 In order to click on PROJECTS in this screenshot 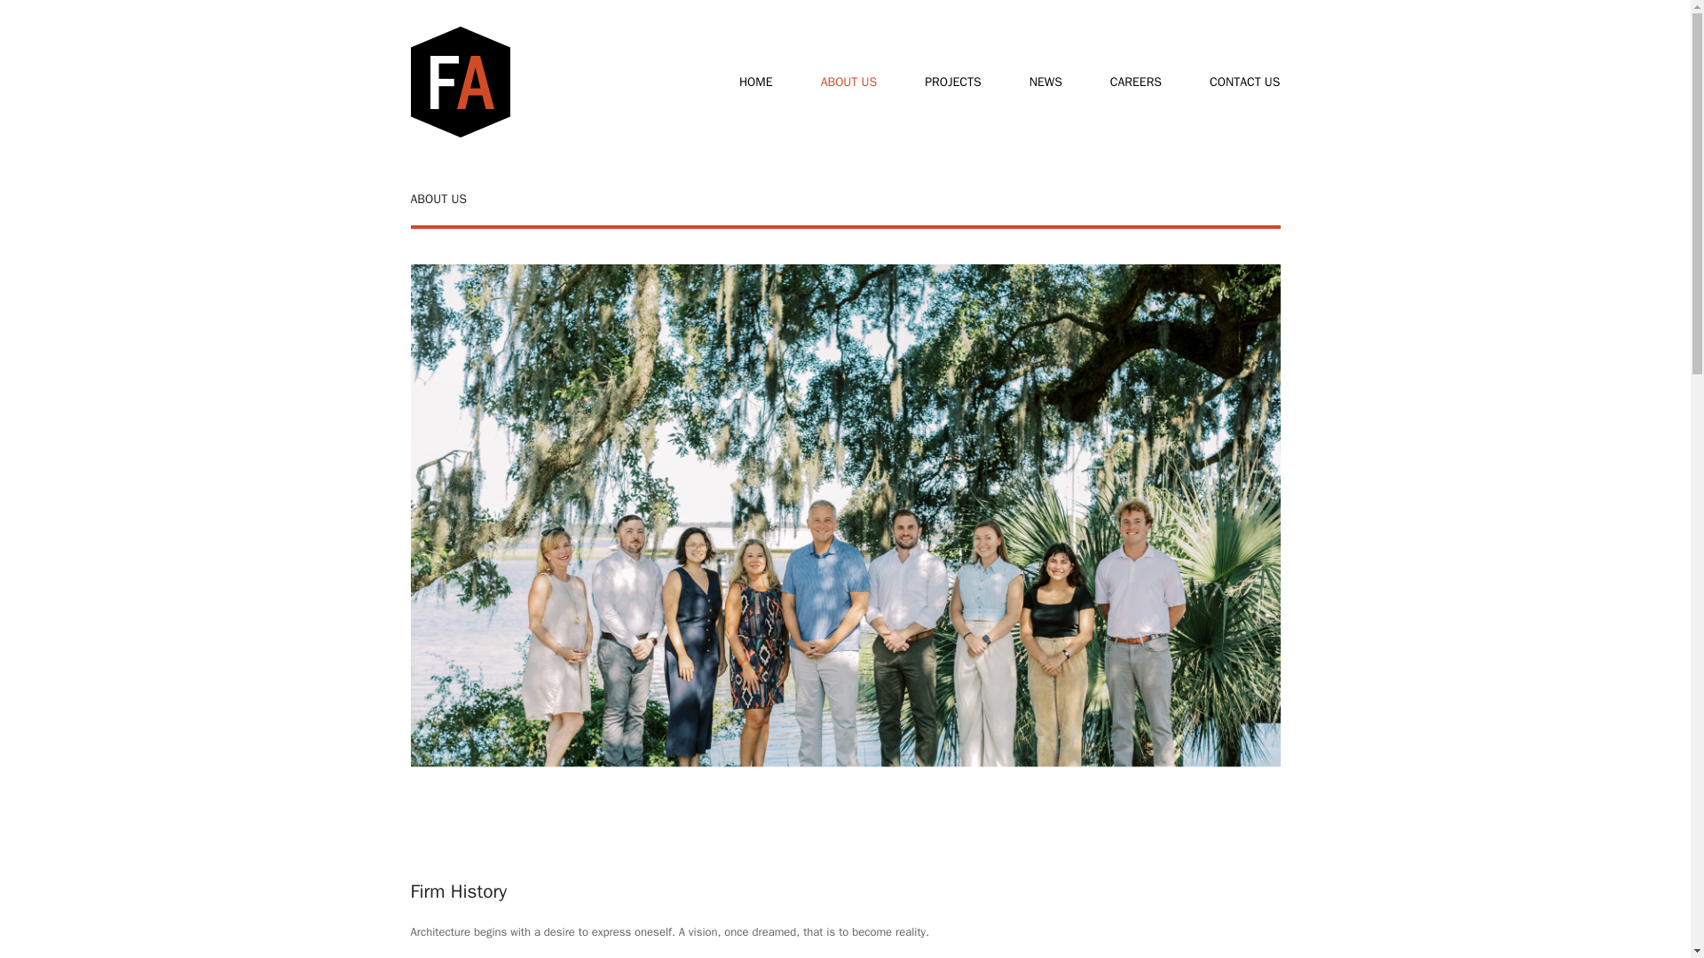, I will do `click(953, 82)`.